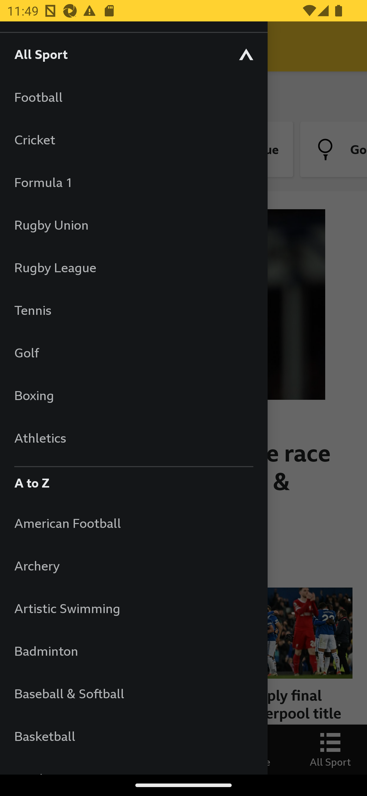 This screenshot has width=367, height=796. Describe the element at coordinates (134, 97) in the screenshot. I see `Football` at that location.